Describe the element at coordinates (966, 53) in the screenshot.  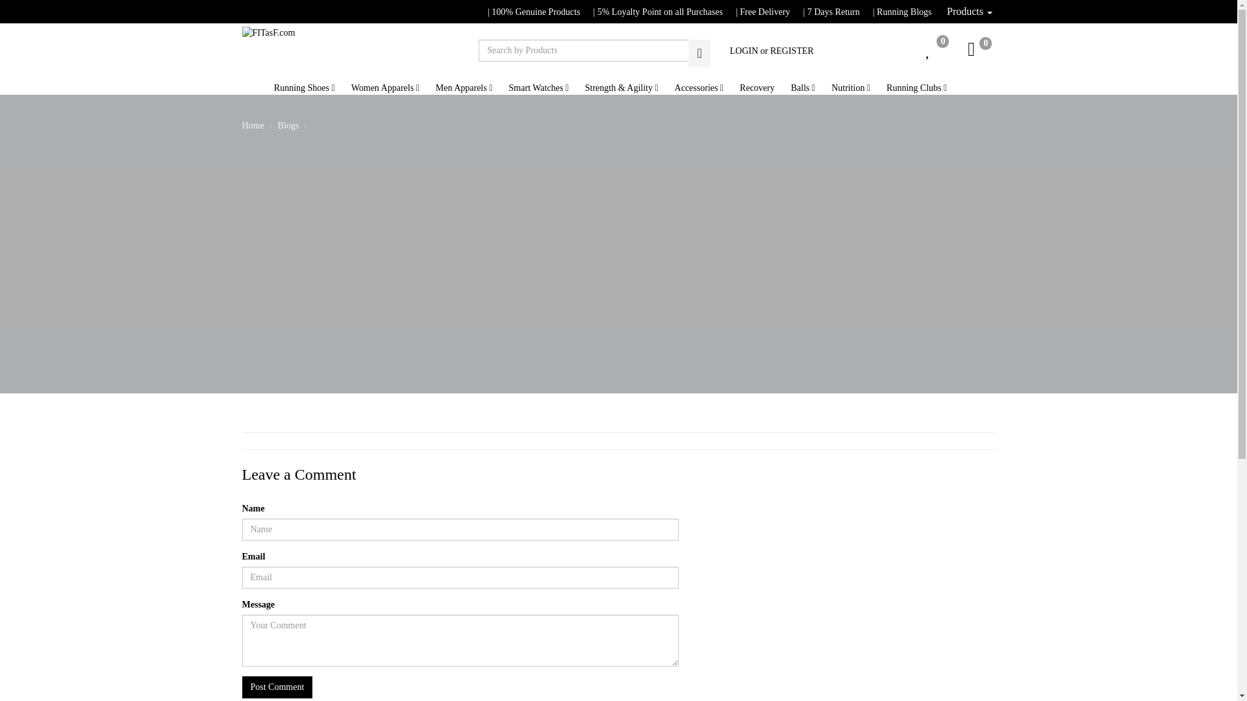
I see `0` at that location.